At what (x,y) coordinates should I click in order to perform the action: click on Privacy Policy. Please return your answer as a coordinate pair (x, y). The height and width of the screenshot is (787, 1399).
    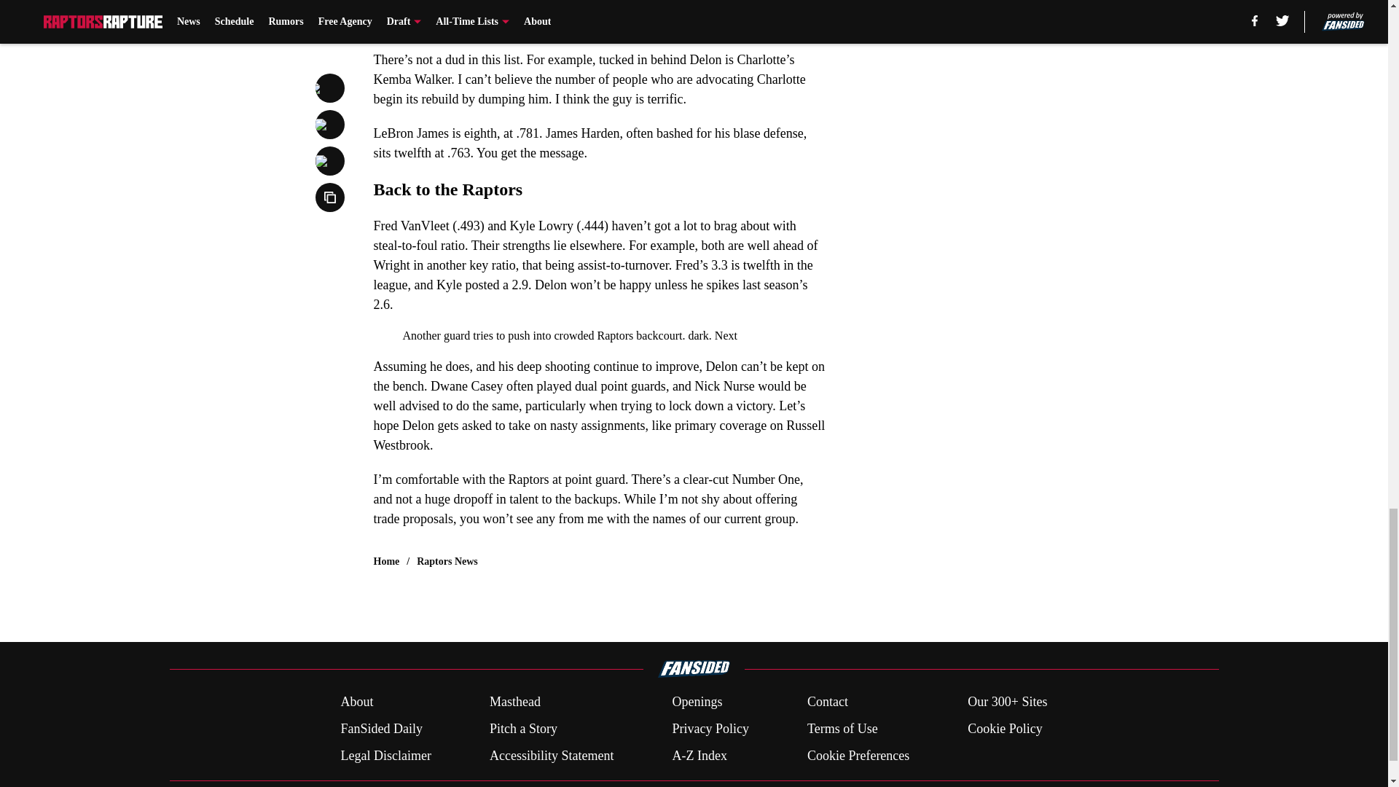
    Looking at the image, I should click on (710, 729).